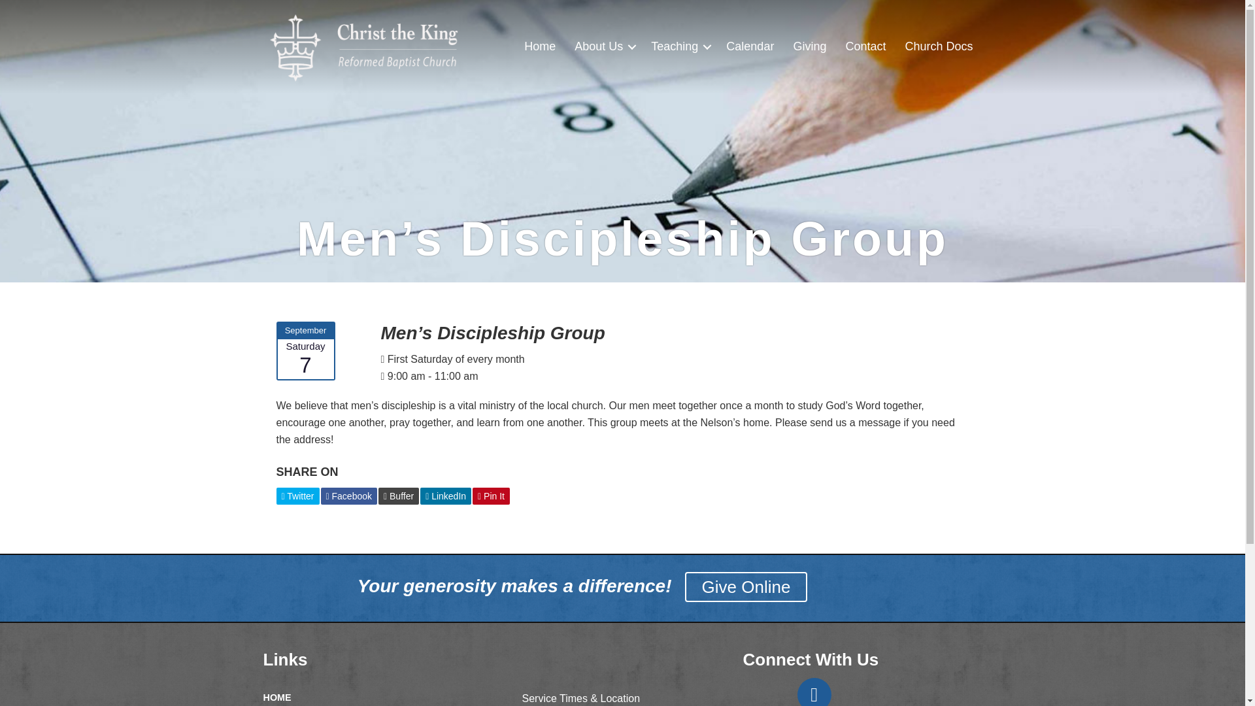  Describe the element at coordinates (678, 47) in the screenshot. I see `Teaching` at that location.